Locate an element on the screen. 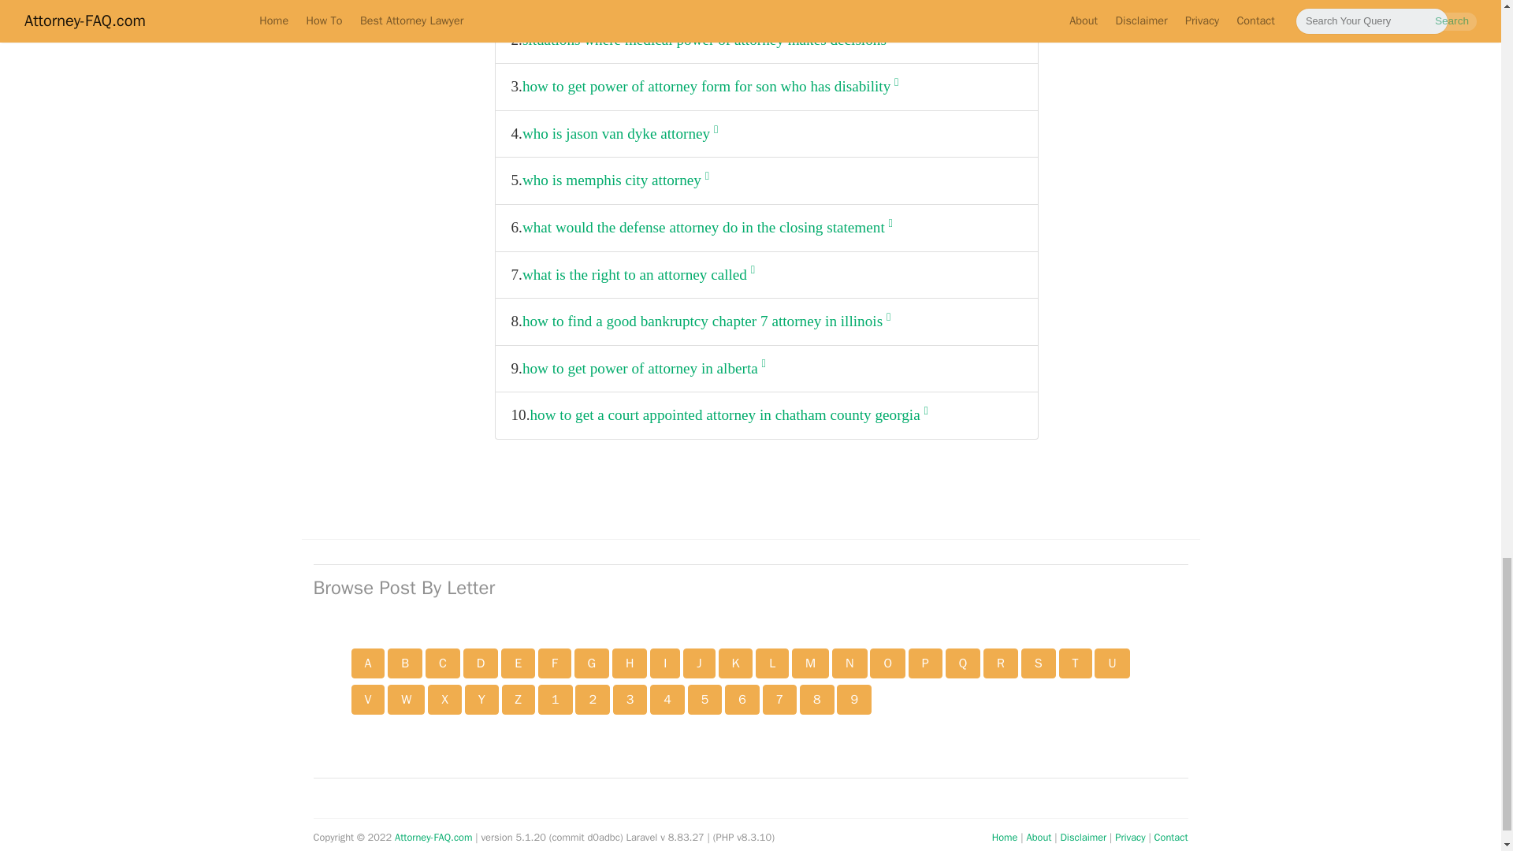 The height and width of the screenshot is (851, 1513). G is located at coordinates (591, 663).